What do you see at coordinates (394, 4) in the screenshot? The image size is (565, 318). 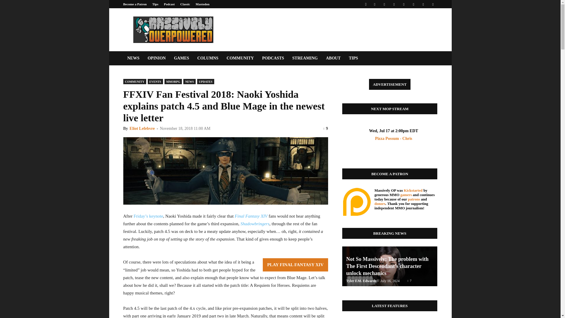 I see `Paypal` at bounding box center [394, 4].